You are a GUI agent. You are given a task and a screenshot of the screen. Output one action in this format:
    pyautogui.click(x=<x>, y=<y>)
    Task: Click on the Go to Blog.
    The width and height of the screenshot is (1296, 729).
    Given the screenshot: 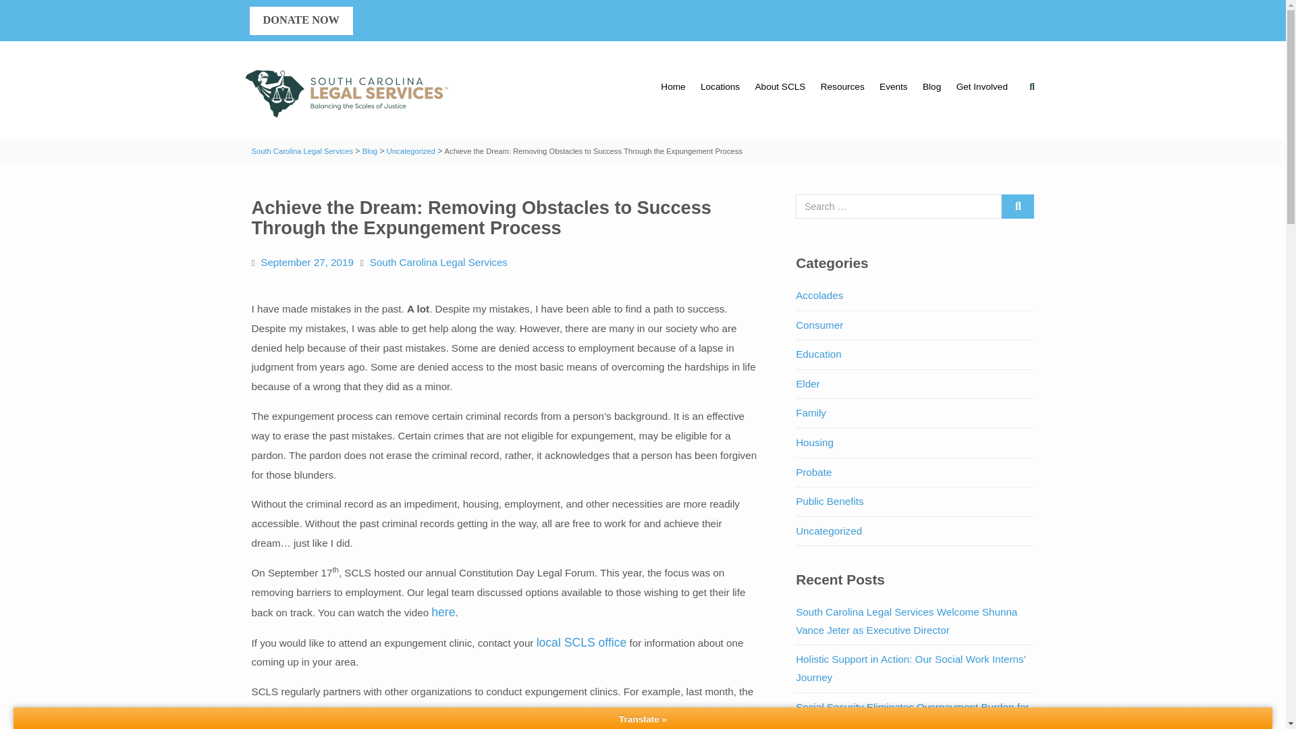 What is the action you would take?
    pyautogui.click(x=370, y=151)
    